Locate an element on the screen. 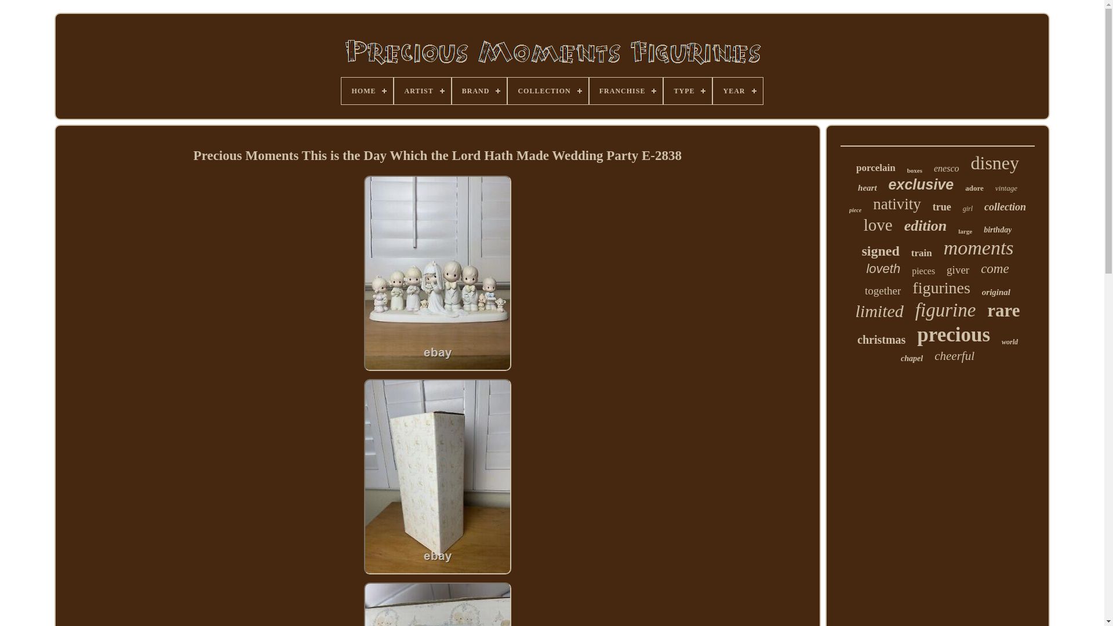  BRAND is located at coordinates (479, 90).